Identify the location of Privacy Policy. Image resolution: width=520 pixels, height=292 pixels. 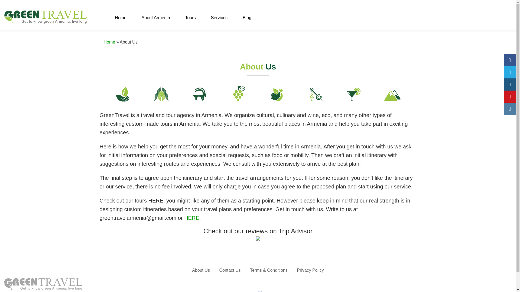
(310, 270).